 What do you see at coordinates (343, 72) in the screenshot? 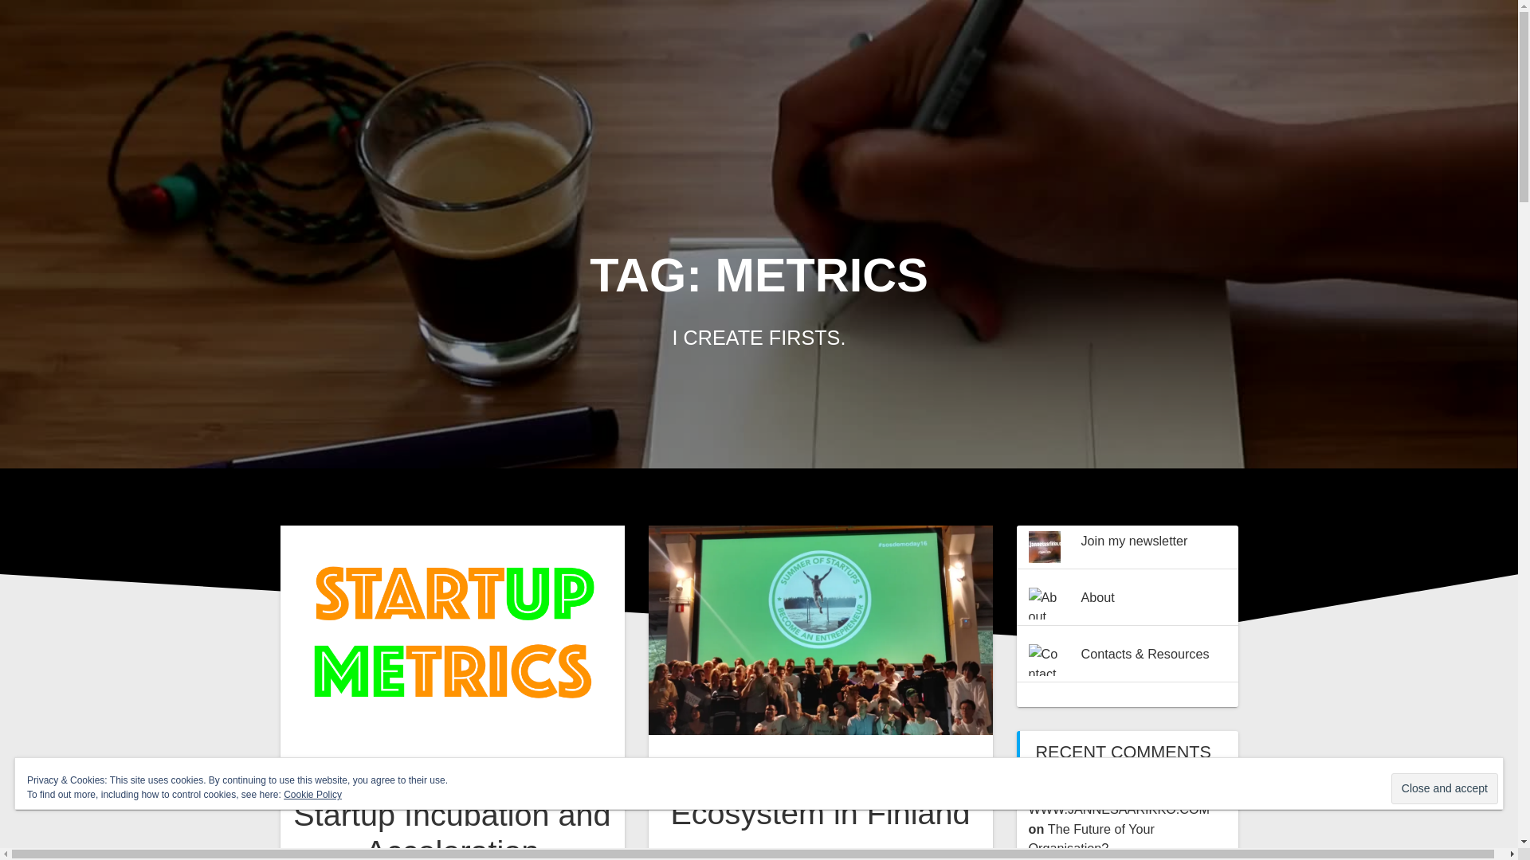
I see `WWW.JANNESAARIKKO.COM` at bounding box center [343, 72].